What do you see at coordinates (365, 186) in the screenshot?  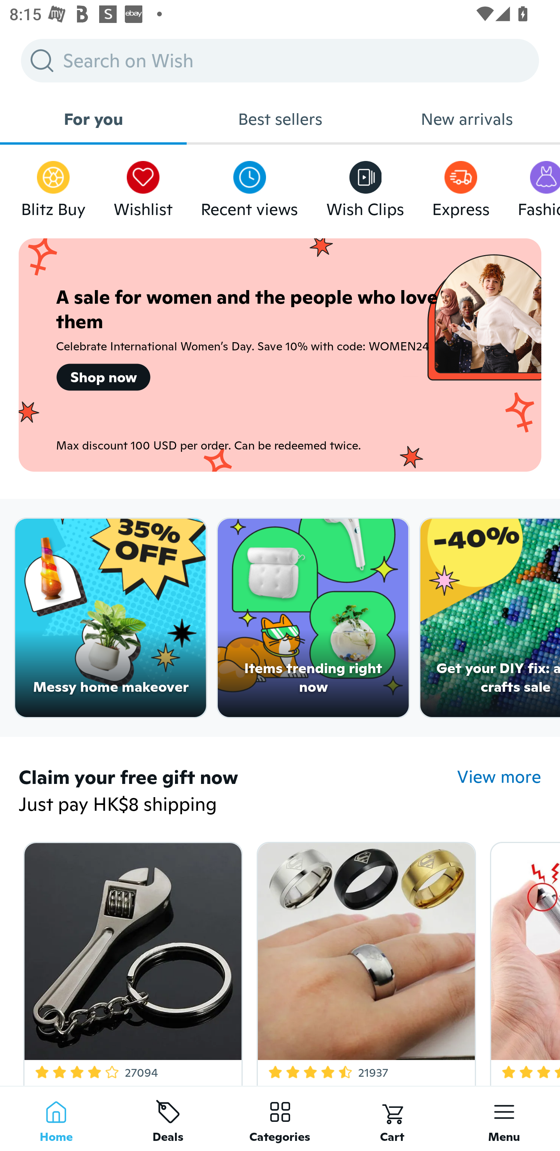 I see `Wish Clips` at bounding box center [365, 186].